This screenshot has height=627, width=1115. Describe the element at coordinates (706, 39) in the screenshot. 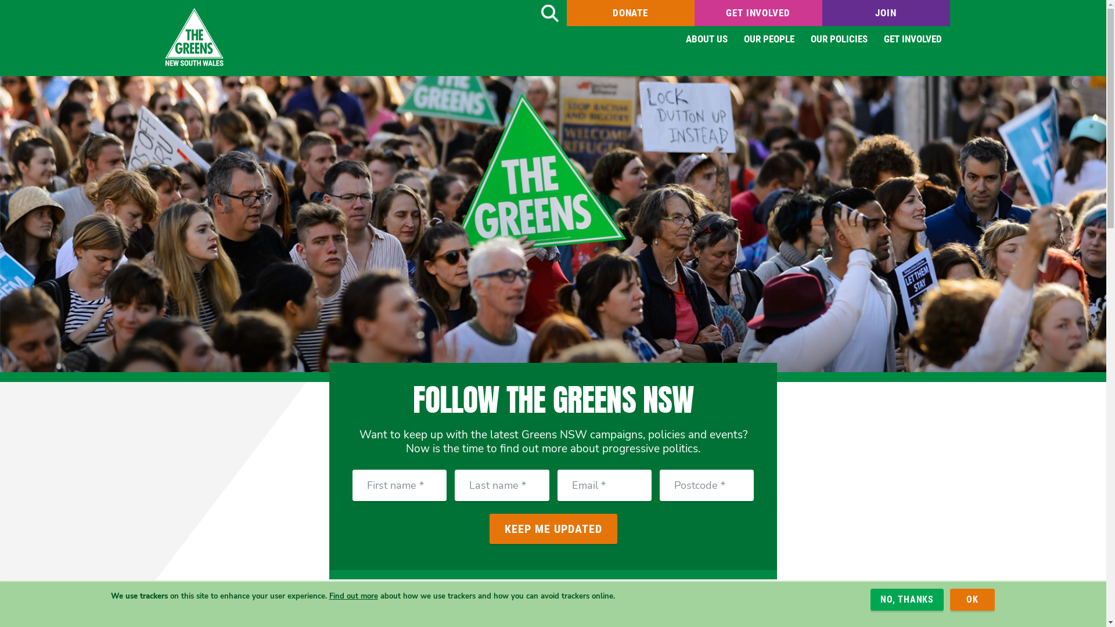

I see `ABOUT US` at that location.